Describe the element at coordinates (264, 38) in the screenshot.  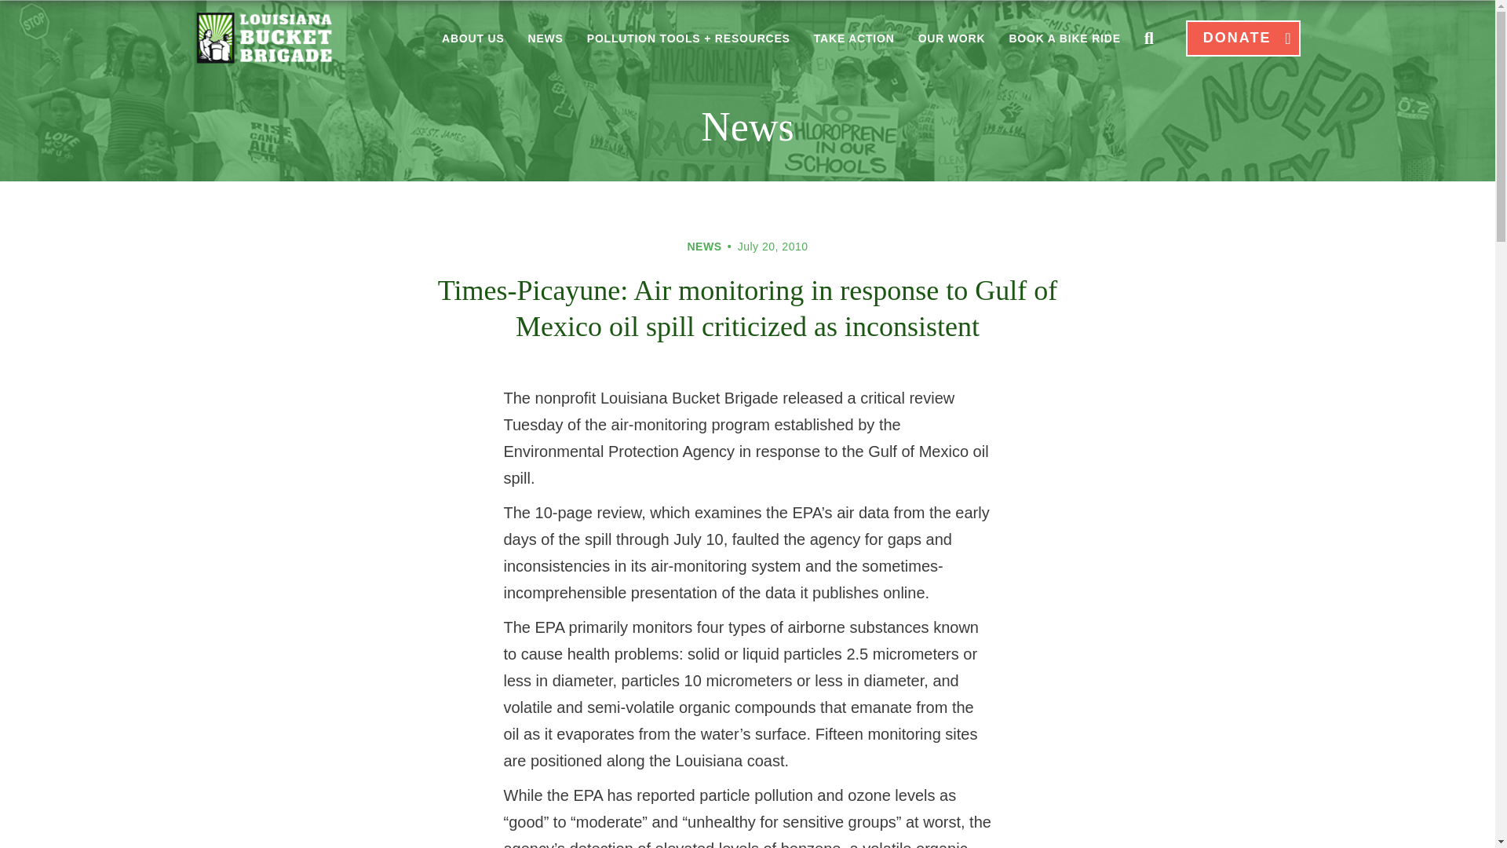
I see `Click to Go Home` at that location.